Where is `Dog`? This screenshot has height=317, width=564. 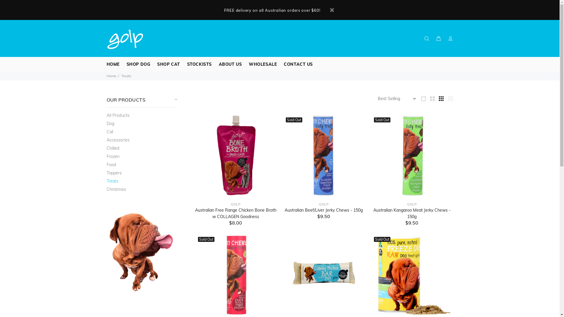 Dog is located at coordinates (142, 124).